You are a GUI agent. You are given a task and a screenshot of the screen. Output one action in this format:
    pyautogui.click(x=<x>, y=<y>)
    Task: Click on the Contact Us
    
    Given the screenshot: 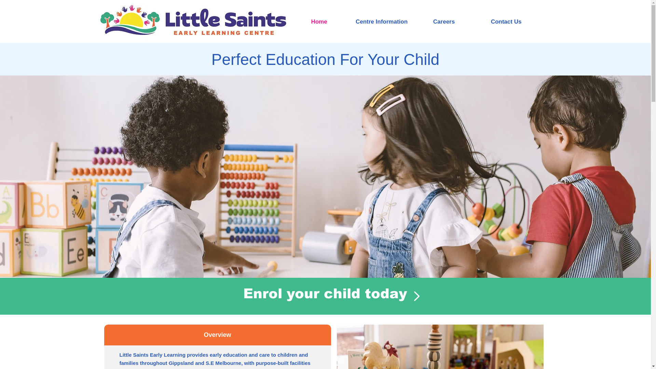 What is the action you would take?
    pyautogui.click(x=506, y=22)
    